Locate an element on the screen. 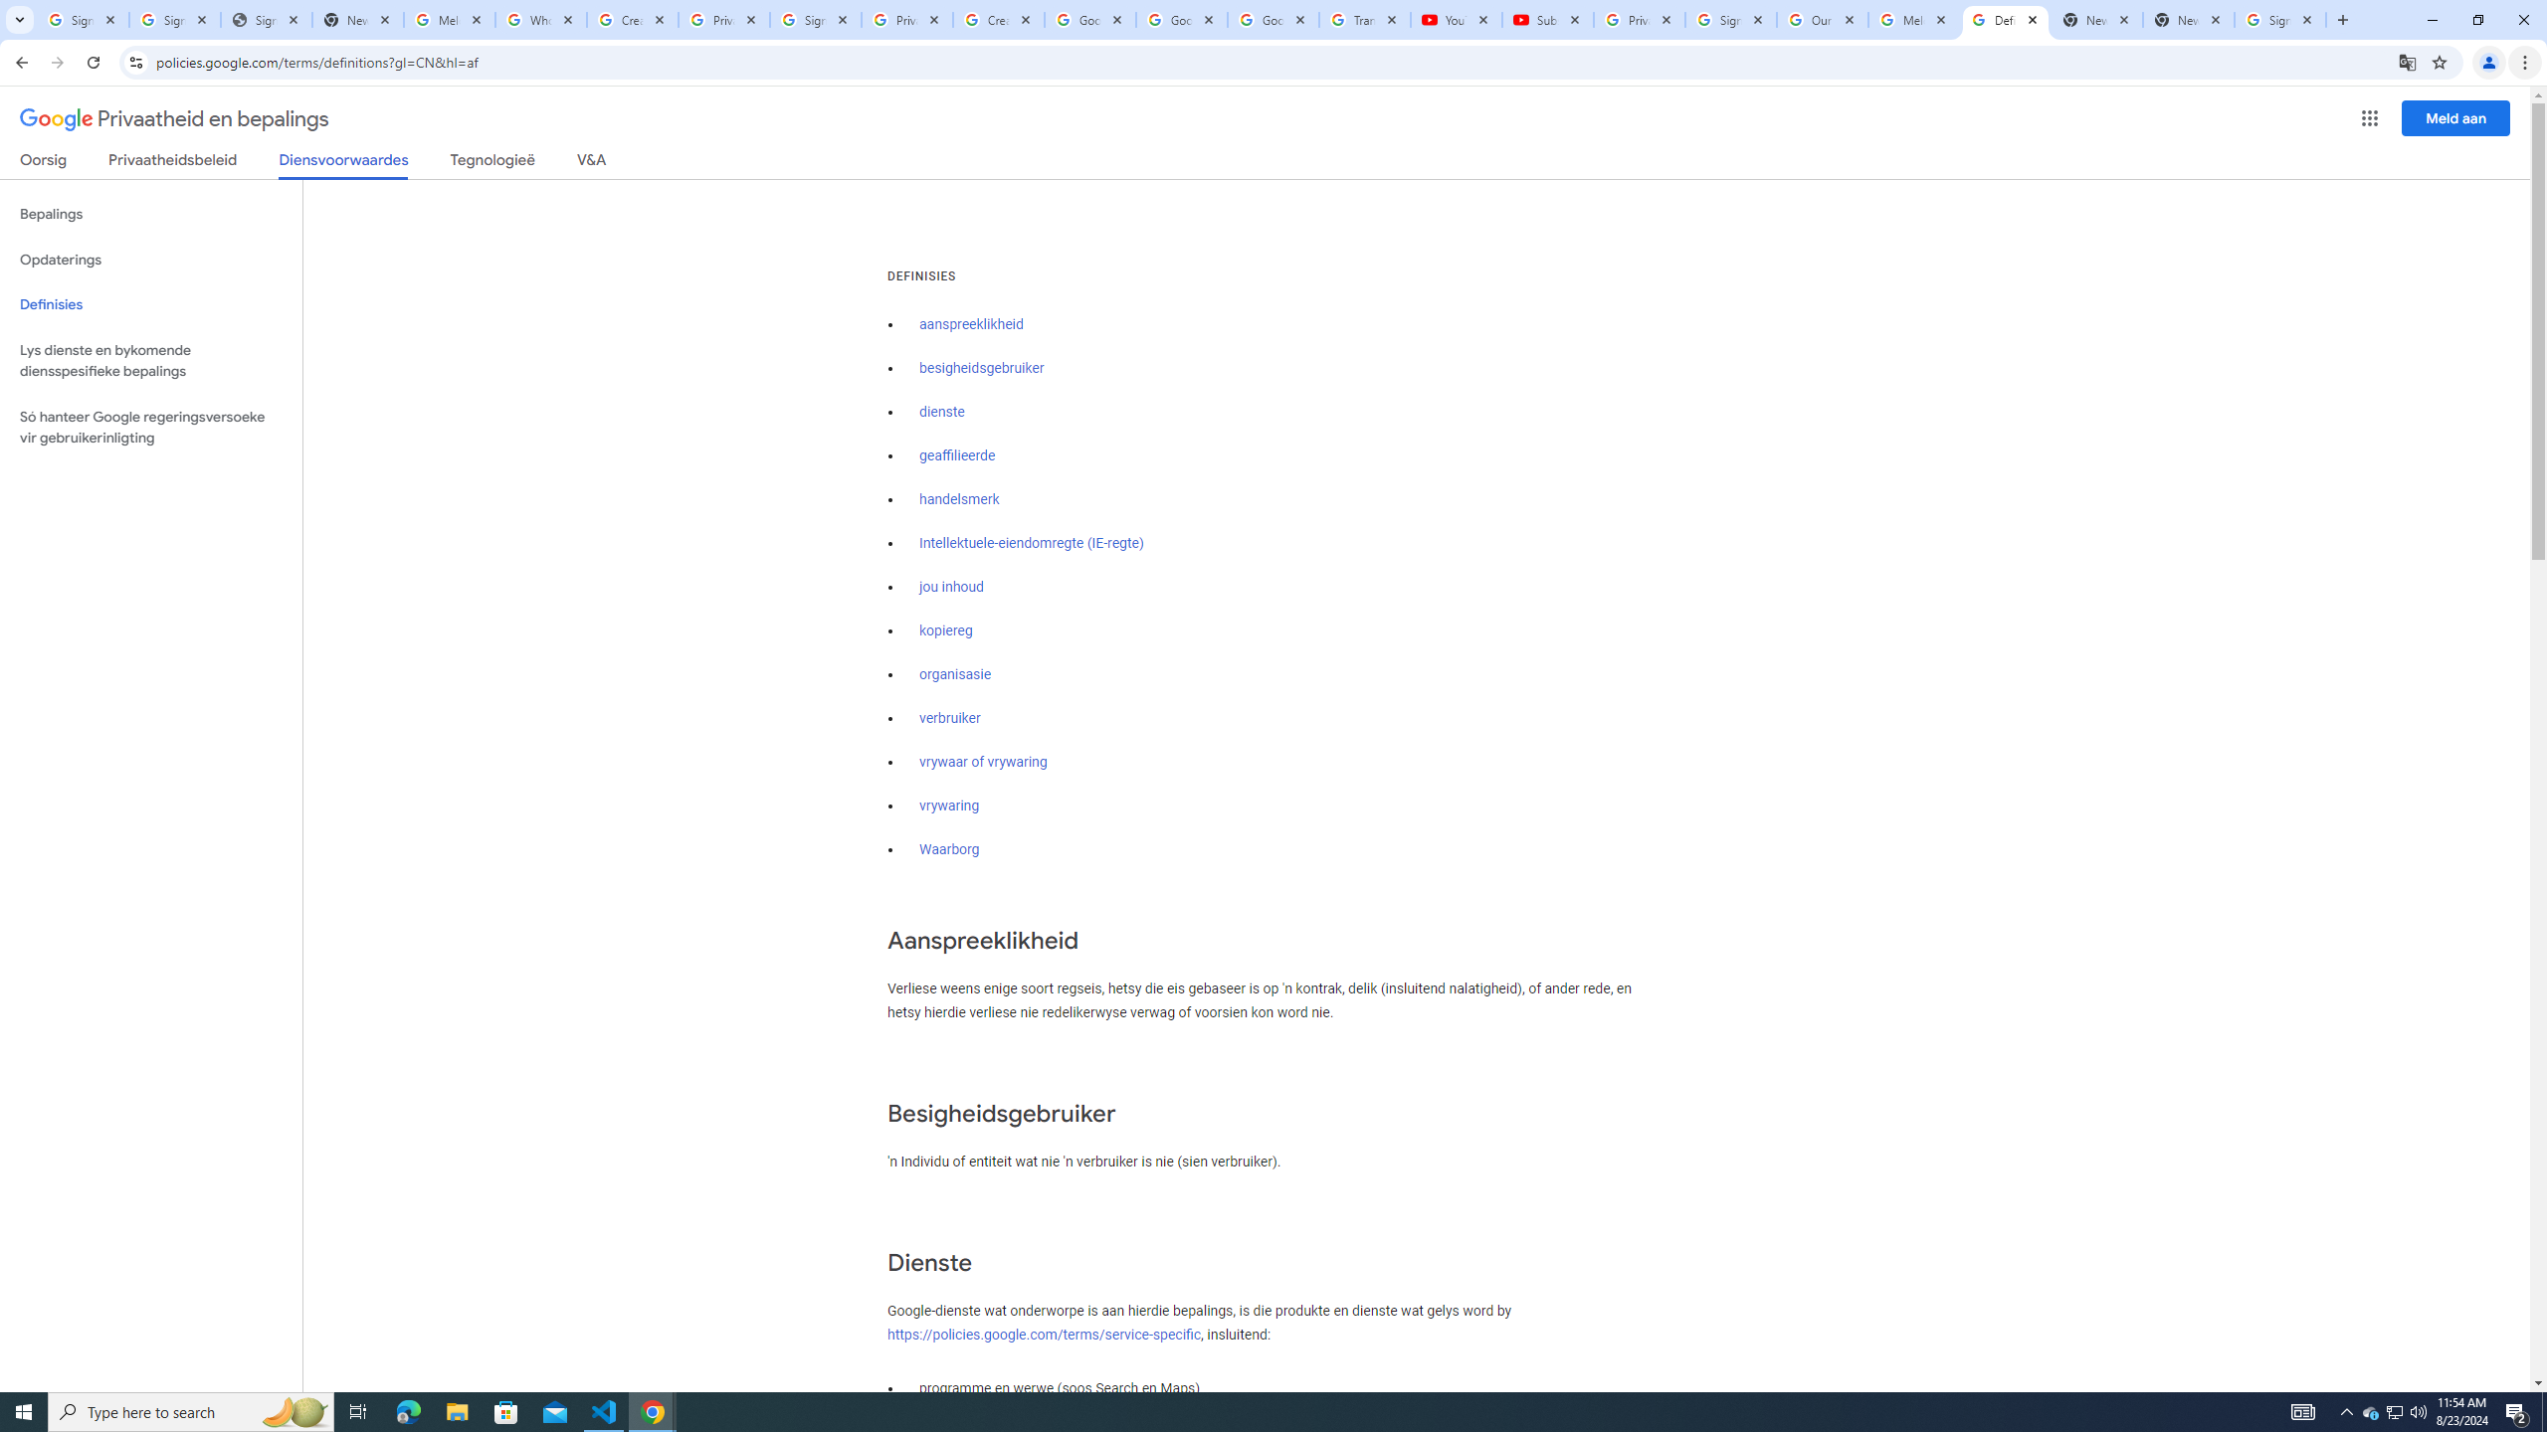  V&A is located at coordinates (591, 163).